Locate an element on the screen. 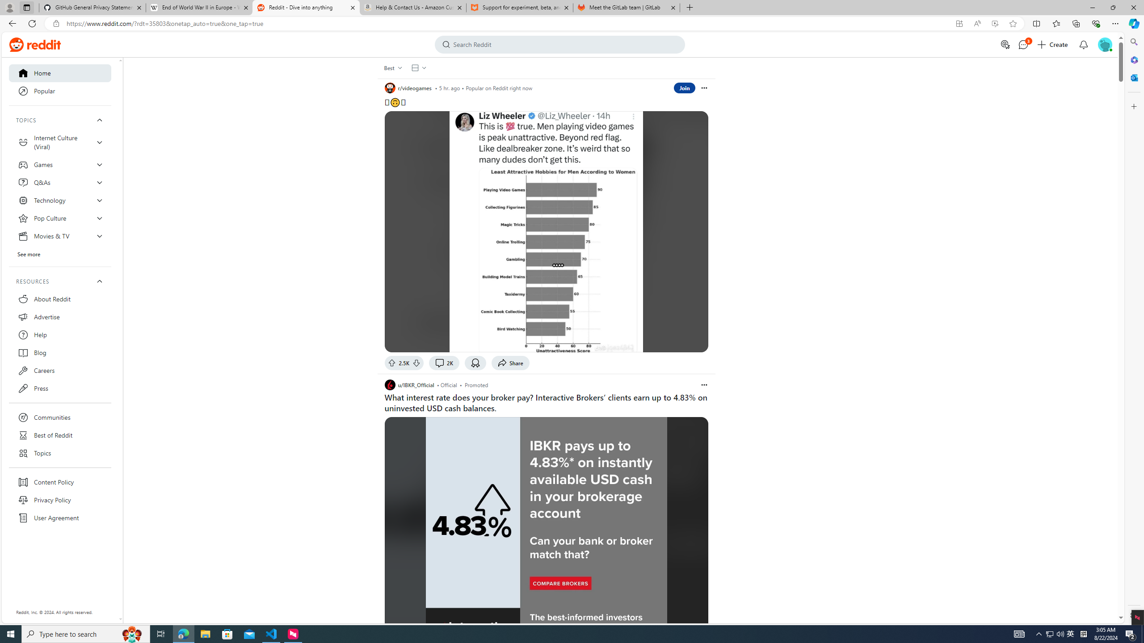  Topics is located at coordinates (60, 453).